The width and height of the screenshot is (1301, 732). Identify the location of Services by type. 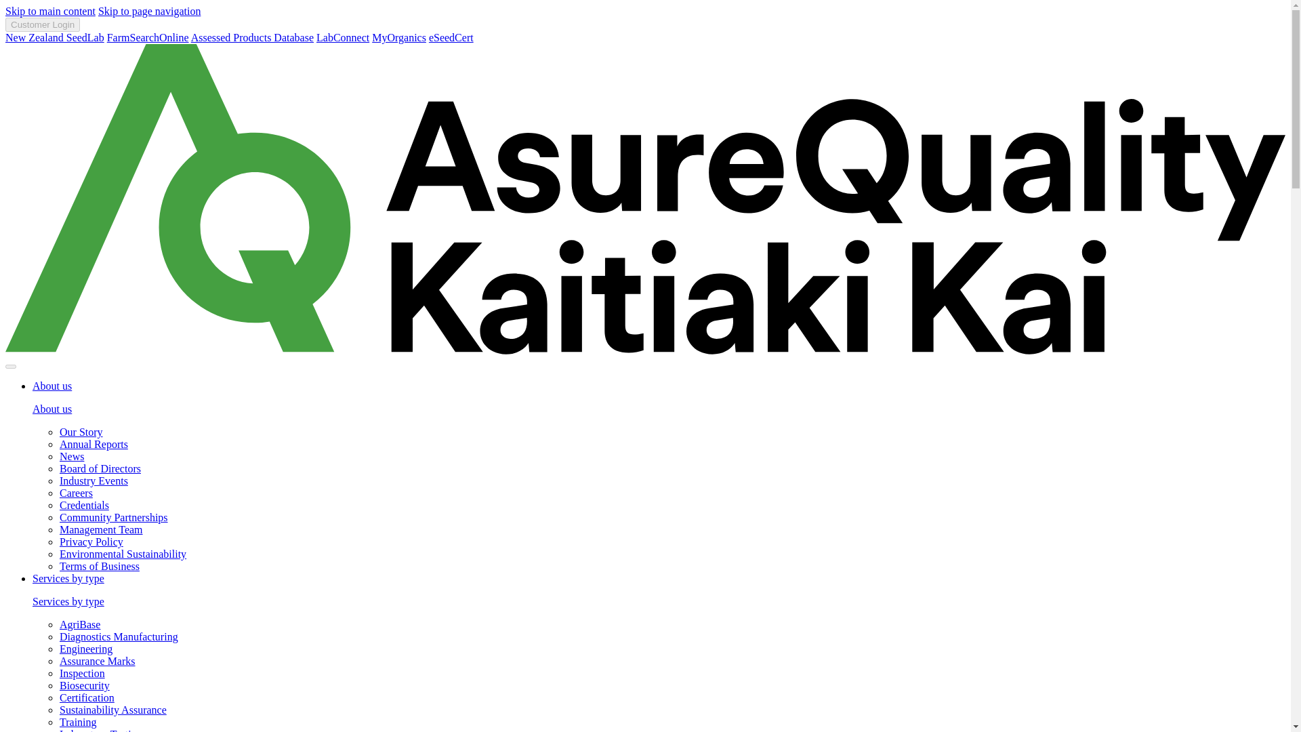
(68, 602).